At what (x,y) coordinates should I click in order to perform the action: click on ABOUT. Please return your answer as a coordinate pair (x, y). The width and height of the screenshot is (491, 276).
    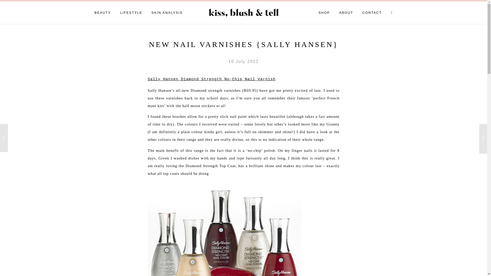
    Looking at the image, I should click on (346, 13).